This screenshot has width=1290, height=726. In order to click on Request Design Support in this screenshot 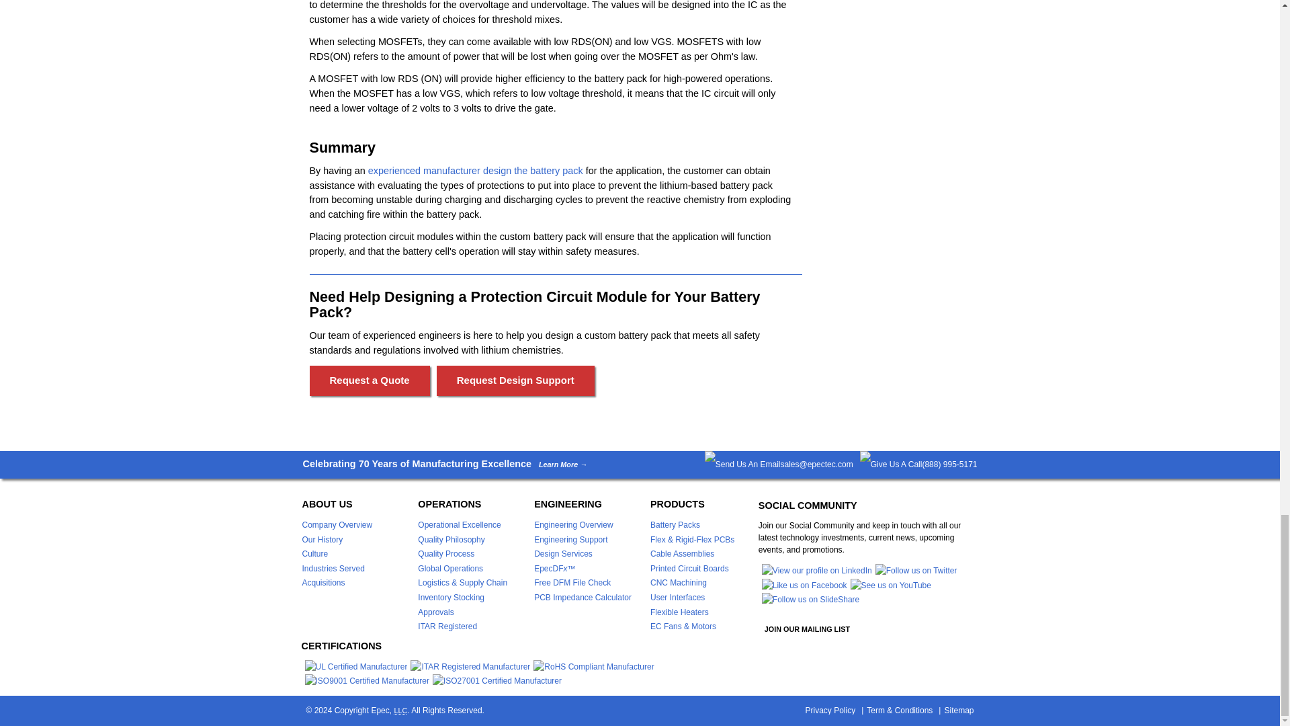, I will do `click(516, 380)`.